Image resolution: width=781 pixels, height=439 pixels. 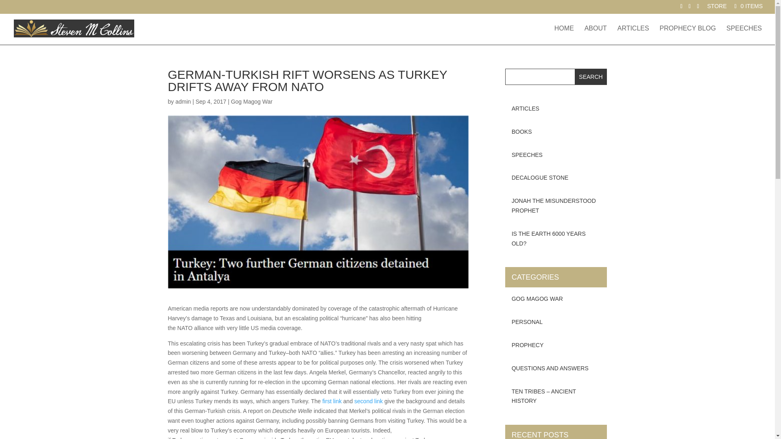 What do you see at coordinates (744, 35) in the screenshot?
I see `SPEECHES` at bounding box center [744, 35].